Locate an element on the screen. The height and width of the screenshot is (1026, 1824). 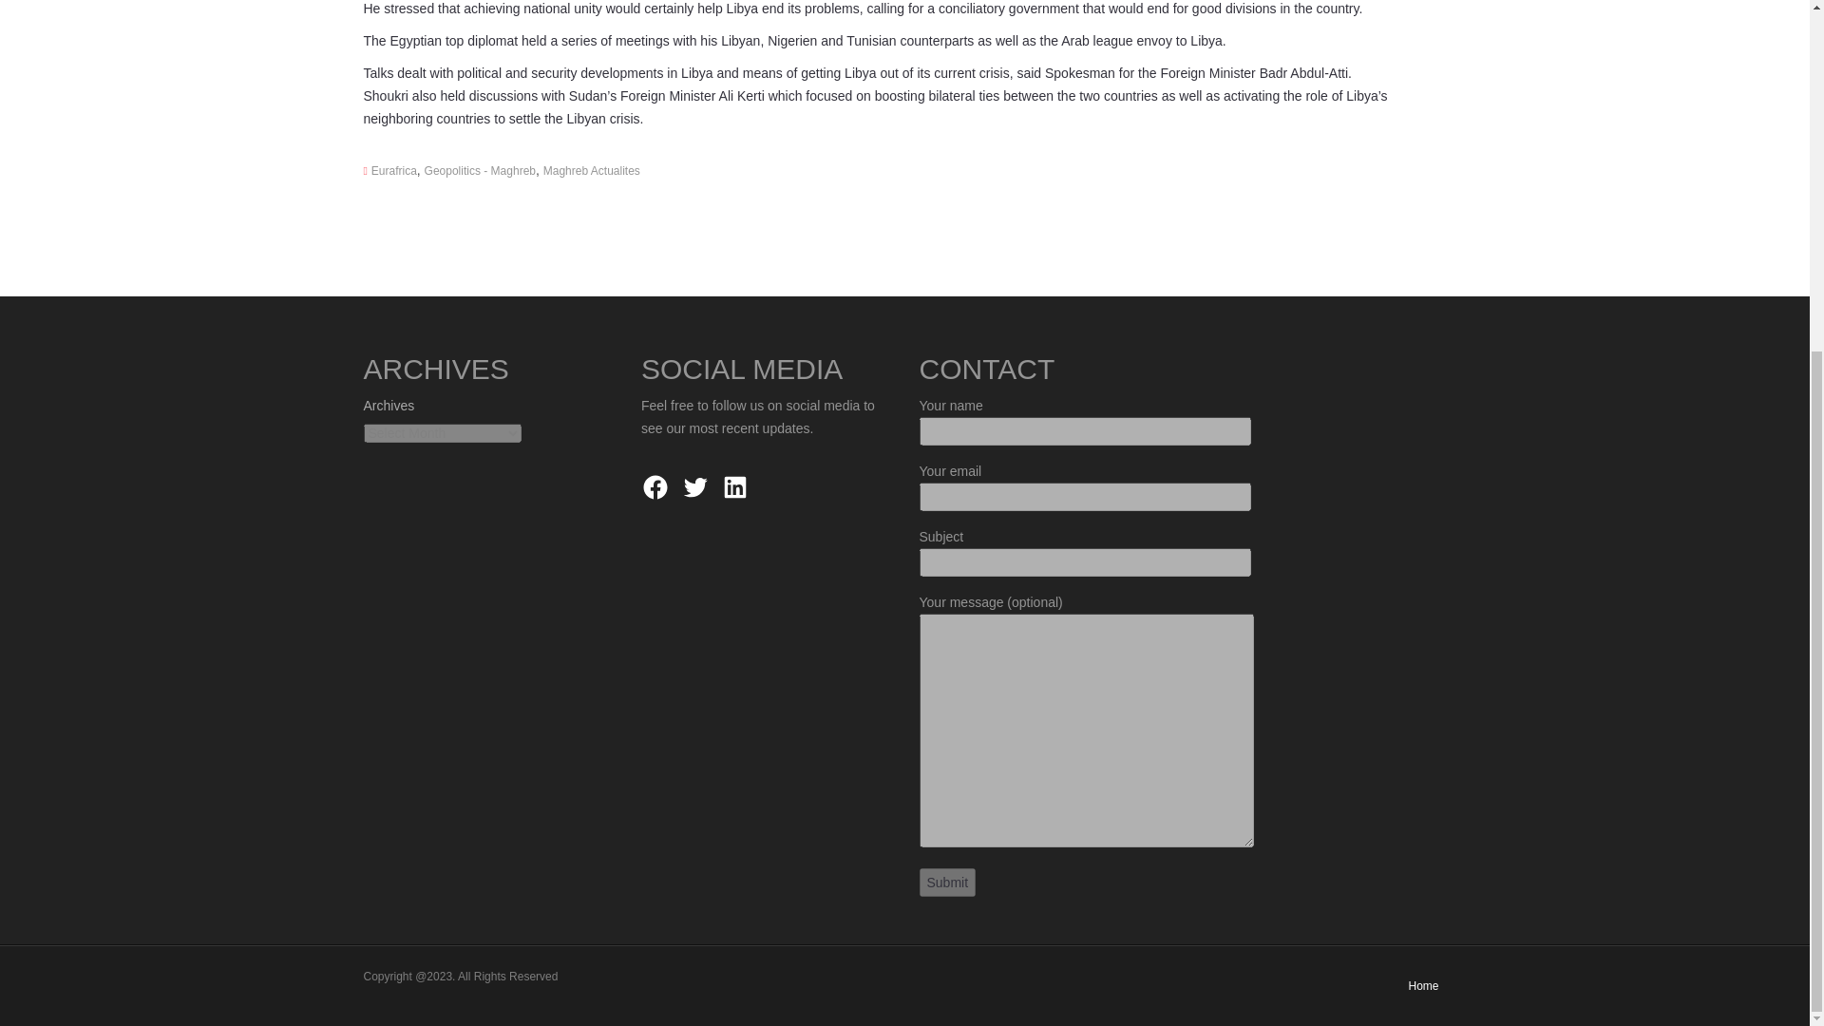
Geopolitics - Maghreb is located at coordinates (481, 170).